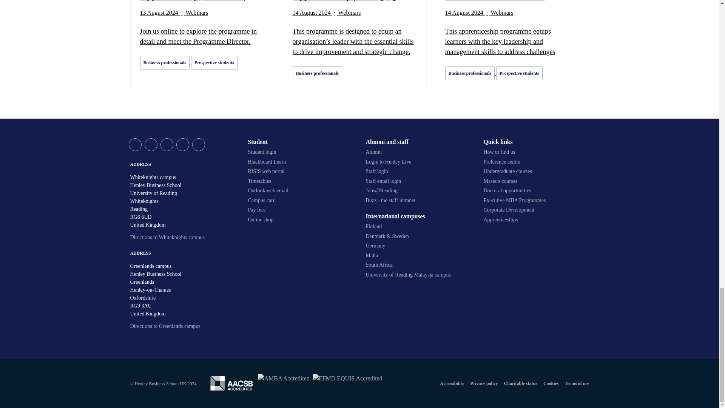 The image size is (725, 408). I want to click on Timetables, so click(301, 181).